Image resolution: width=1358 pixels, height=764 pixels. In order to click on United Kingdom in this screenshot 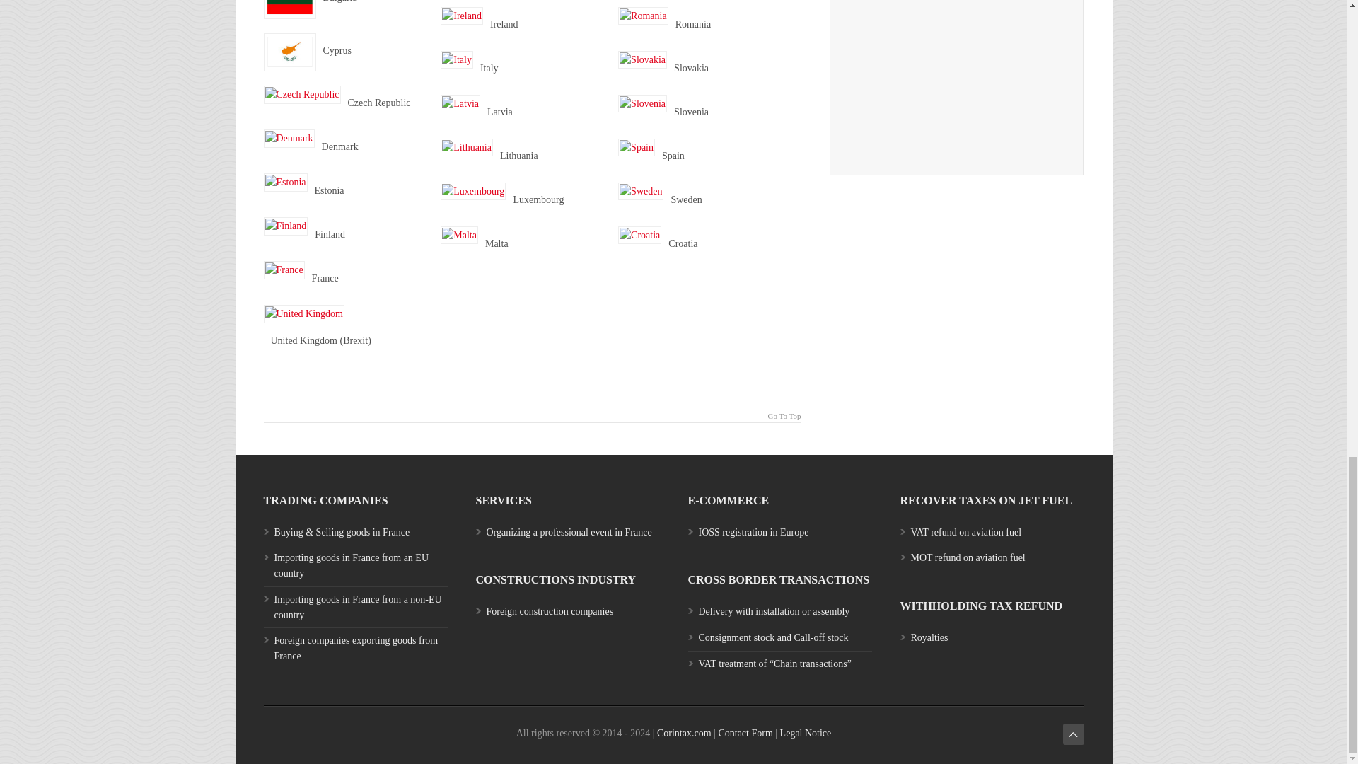, I will do `click(304, 313)`.